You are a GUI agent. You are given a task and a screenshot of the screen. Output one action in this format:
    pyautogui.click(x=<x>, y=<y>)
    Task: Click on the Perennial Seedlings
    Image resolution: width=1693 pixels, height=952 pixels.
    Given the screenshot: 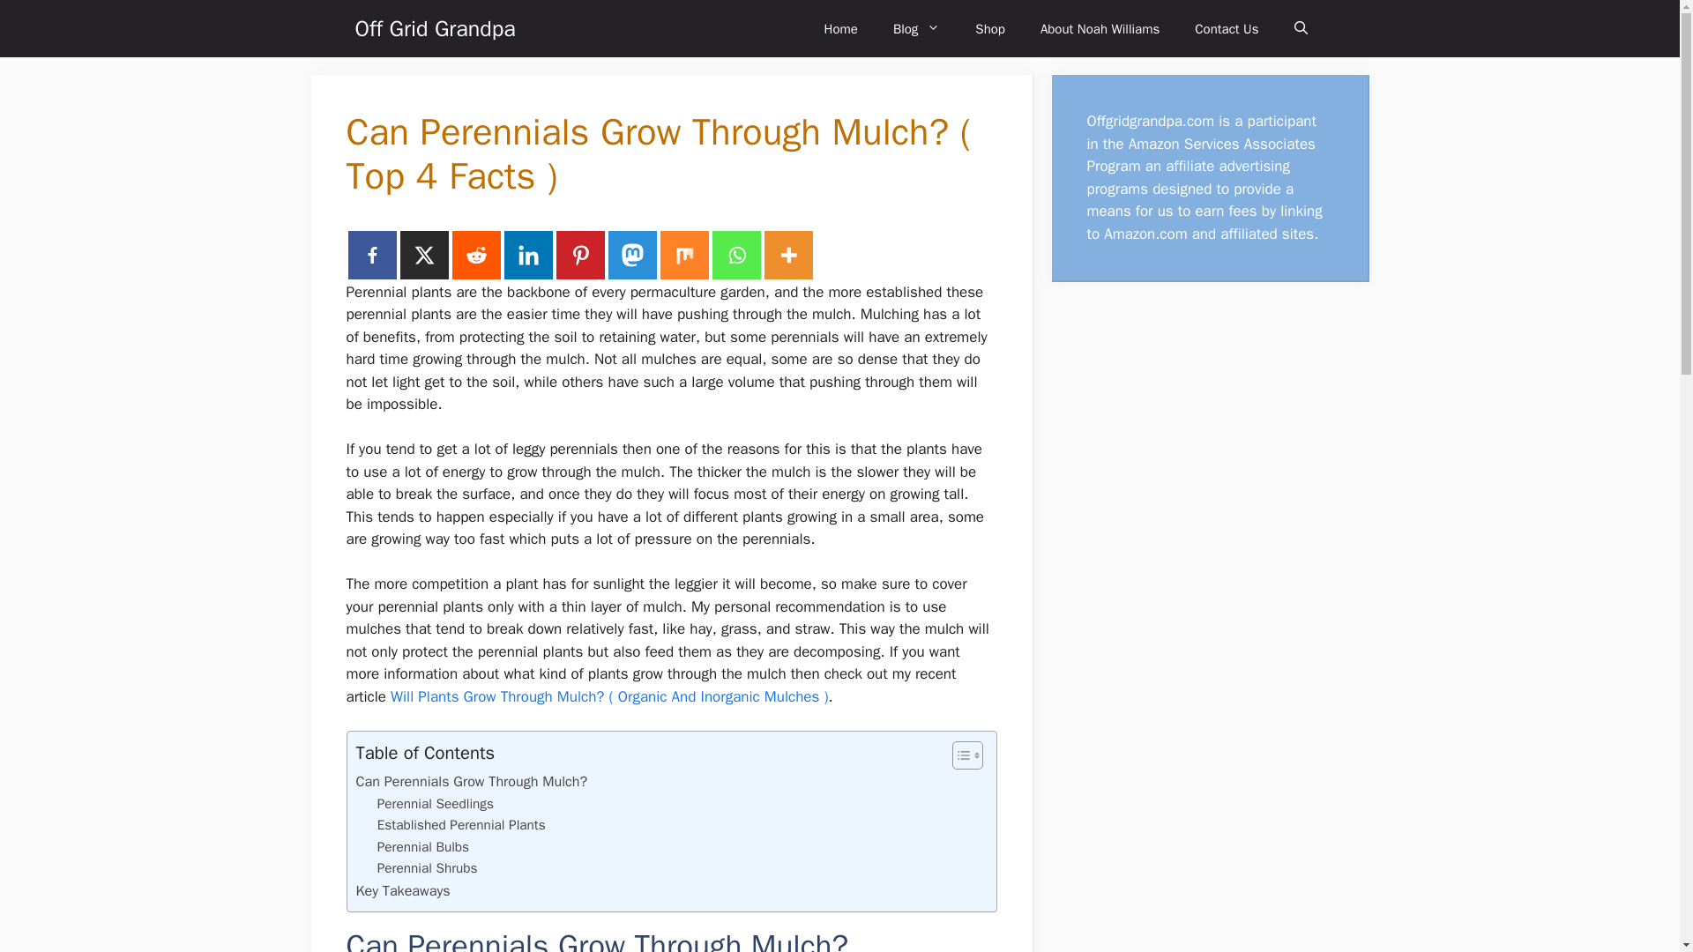 What is the action you would take?
    pyautogui.click(x=436, y=804)
    